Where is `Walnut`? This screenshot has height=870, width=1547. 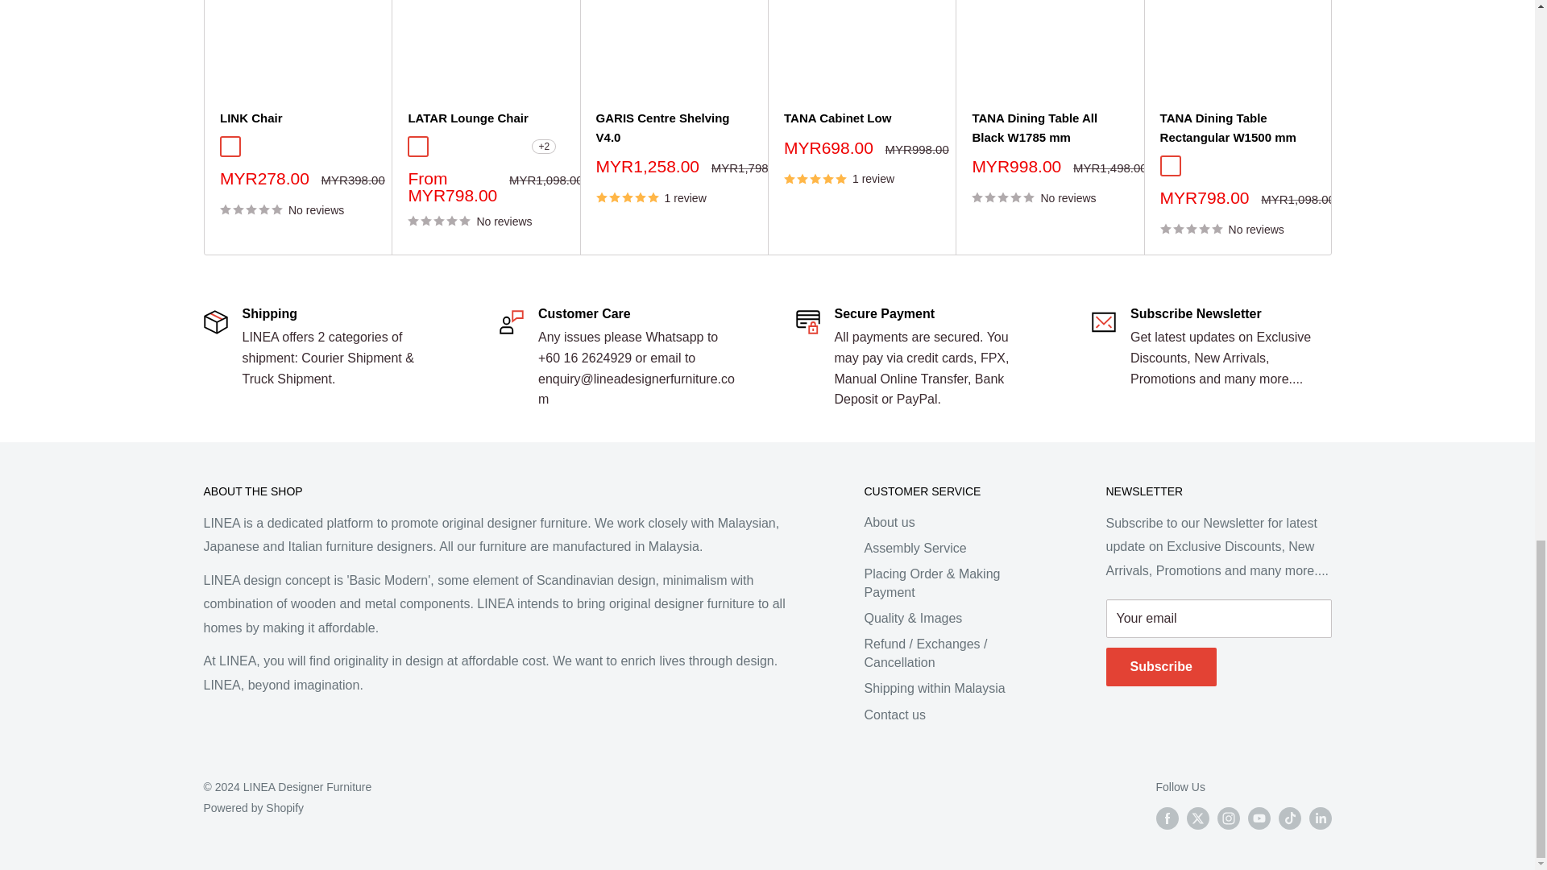
Walnut is located at coordinates (1194, 164).